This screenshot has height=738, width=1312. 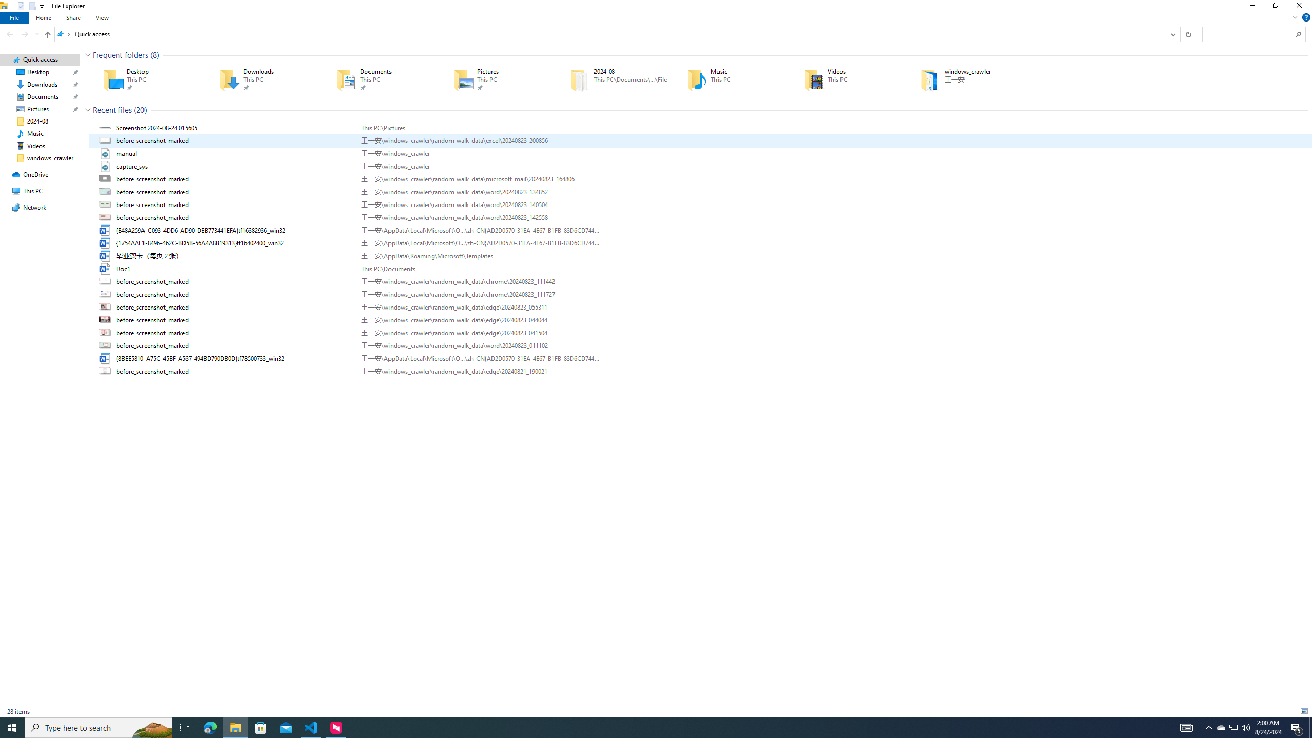 What do you see at coordinates (701, 371) in the screenshot?
I see `before_screenshot_marked` at bounding box center [701, 371].